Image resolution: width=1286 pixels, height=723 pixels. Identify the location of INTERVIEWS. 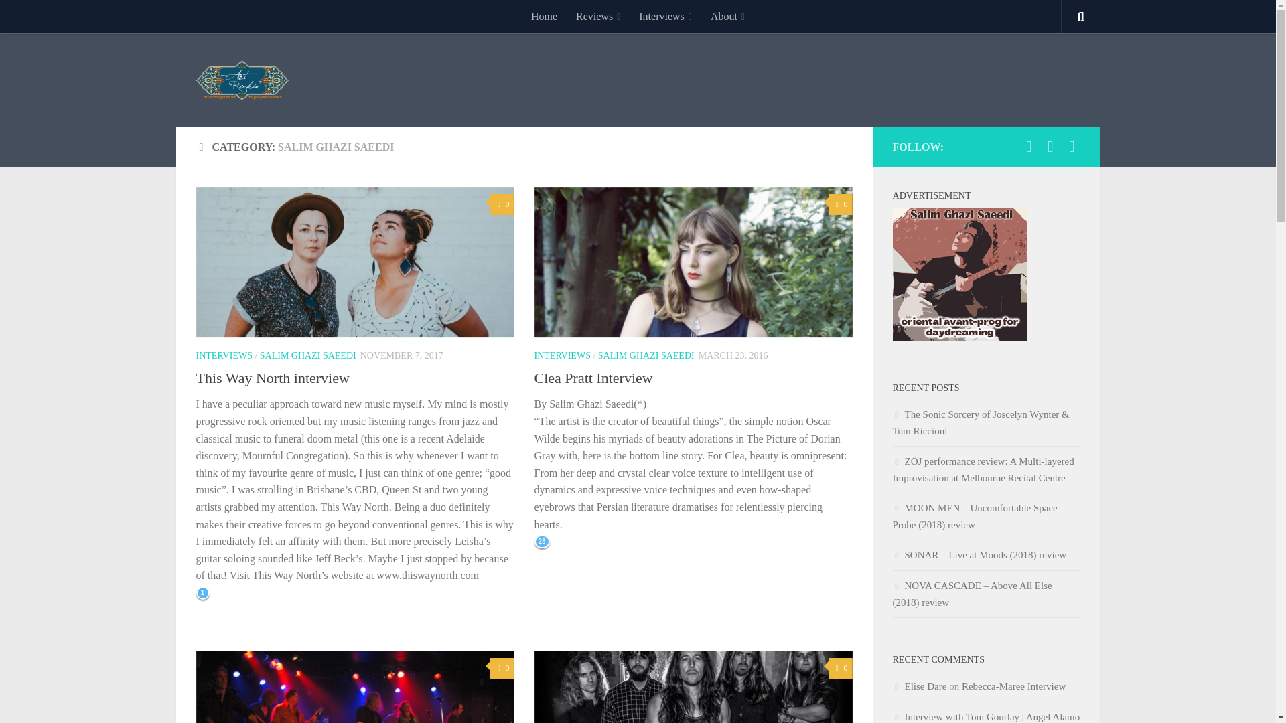
(224, 355).